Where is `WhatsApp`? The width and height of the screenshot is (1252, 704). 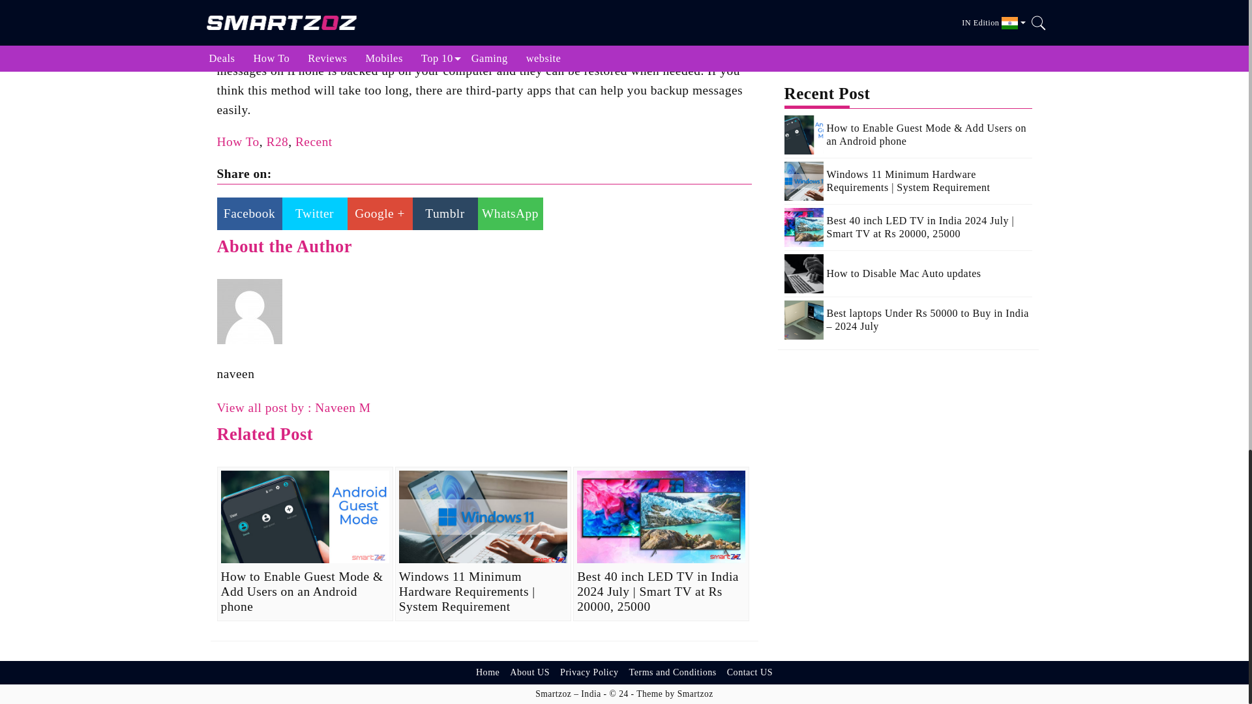 WhatsApp is located at coordinates (509, 214).